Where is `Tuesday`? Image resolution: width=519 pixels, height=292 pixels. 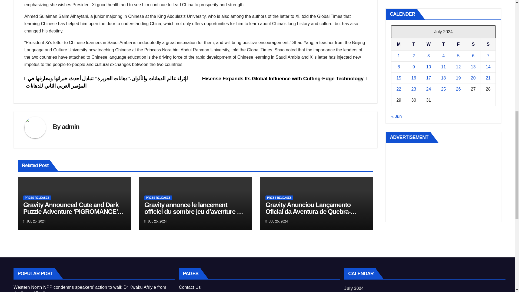
Tuesday is located at coordinates (414, 44).